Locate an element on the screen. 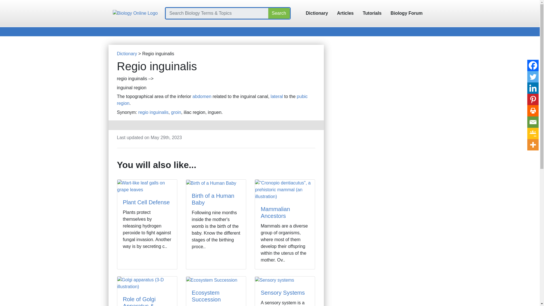 The height and width of the screenshot is (306, 544). Tutorials is located at coordinates (372, 13).